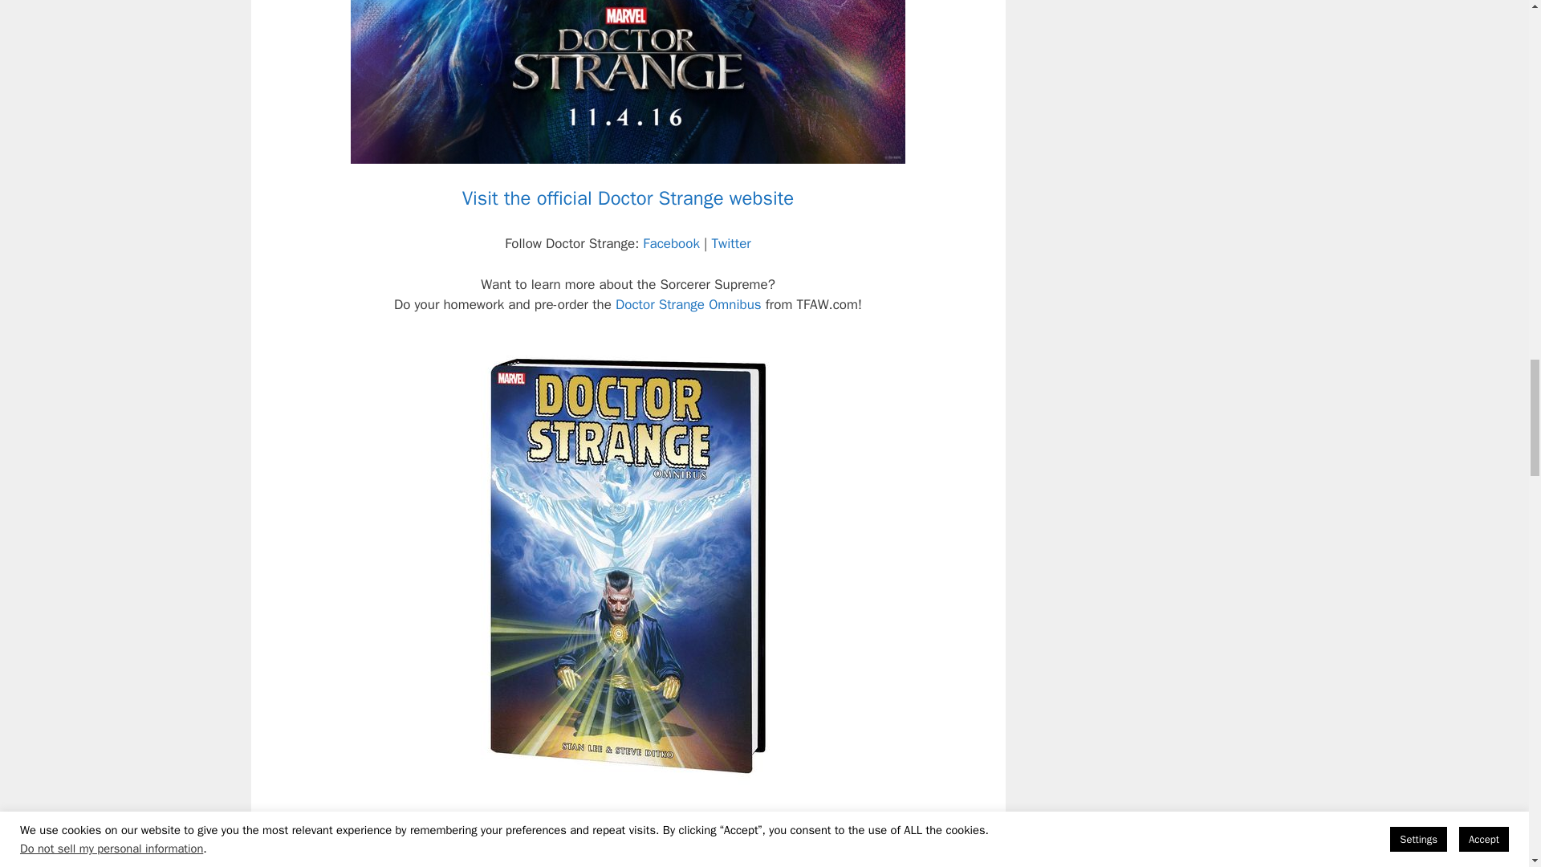  Describe the element at coordinates (732, 243) in the screenshot. I see `Twitter` at that location.